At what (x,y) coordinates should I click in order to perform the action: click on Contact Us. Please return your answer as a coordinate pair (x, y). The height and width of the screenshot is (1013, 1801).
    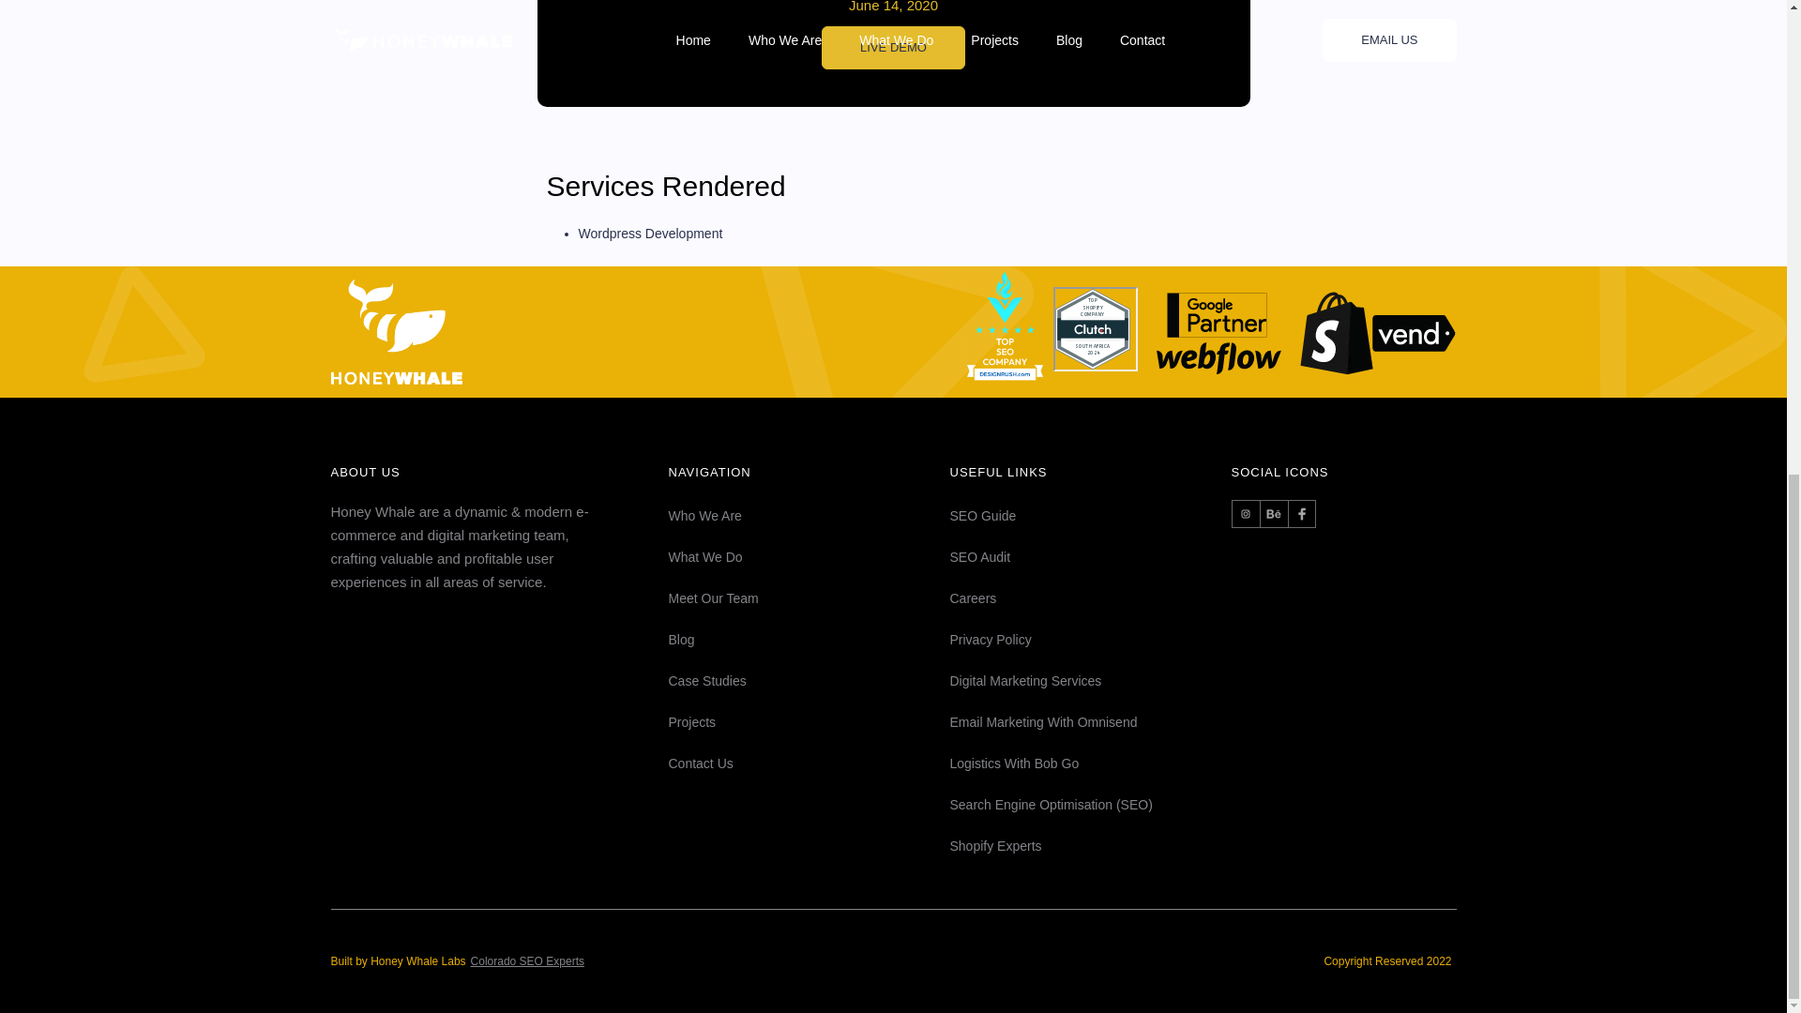
    Looking at the image, I should click on (809, 764).